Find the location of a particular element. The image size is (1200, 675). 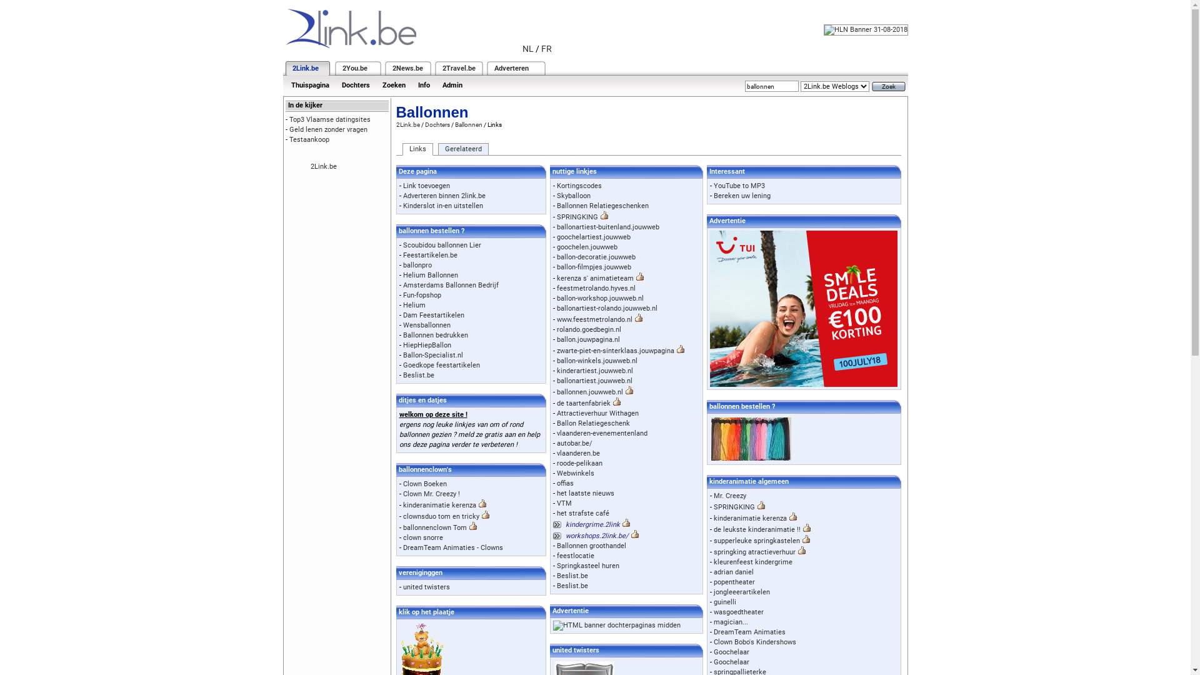

kinderanimatie kerenza is located at coordinates (750, 519).